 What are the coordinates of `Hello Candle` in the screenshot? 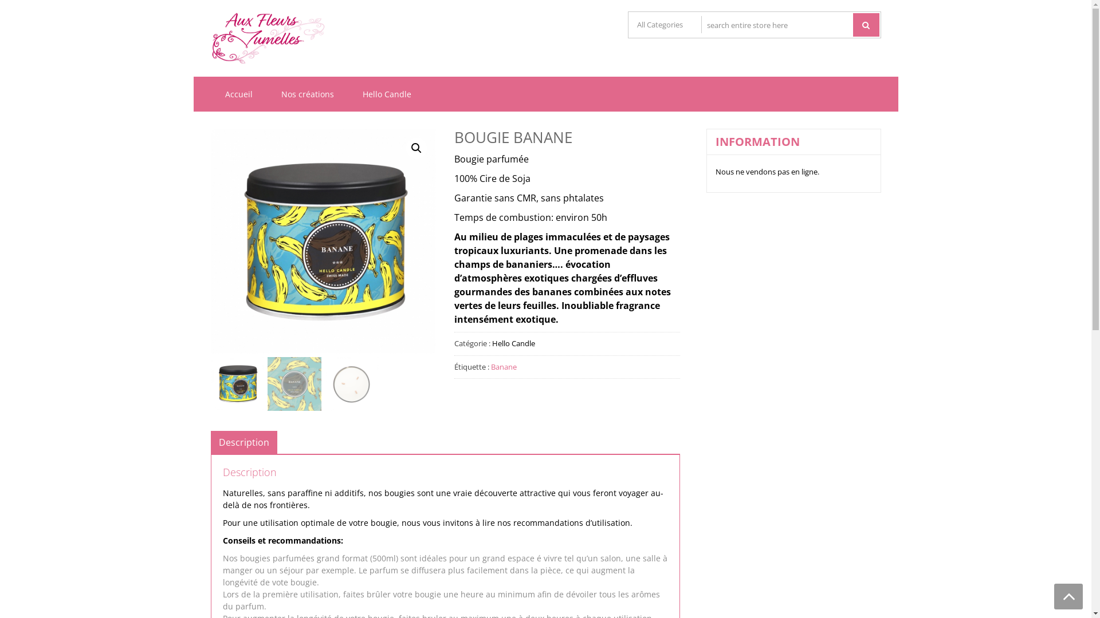 It's located at (513, 343).